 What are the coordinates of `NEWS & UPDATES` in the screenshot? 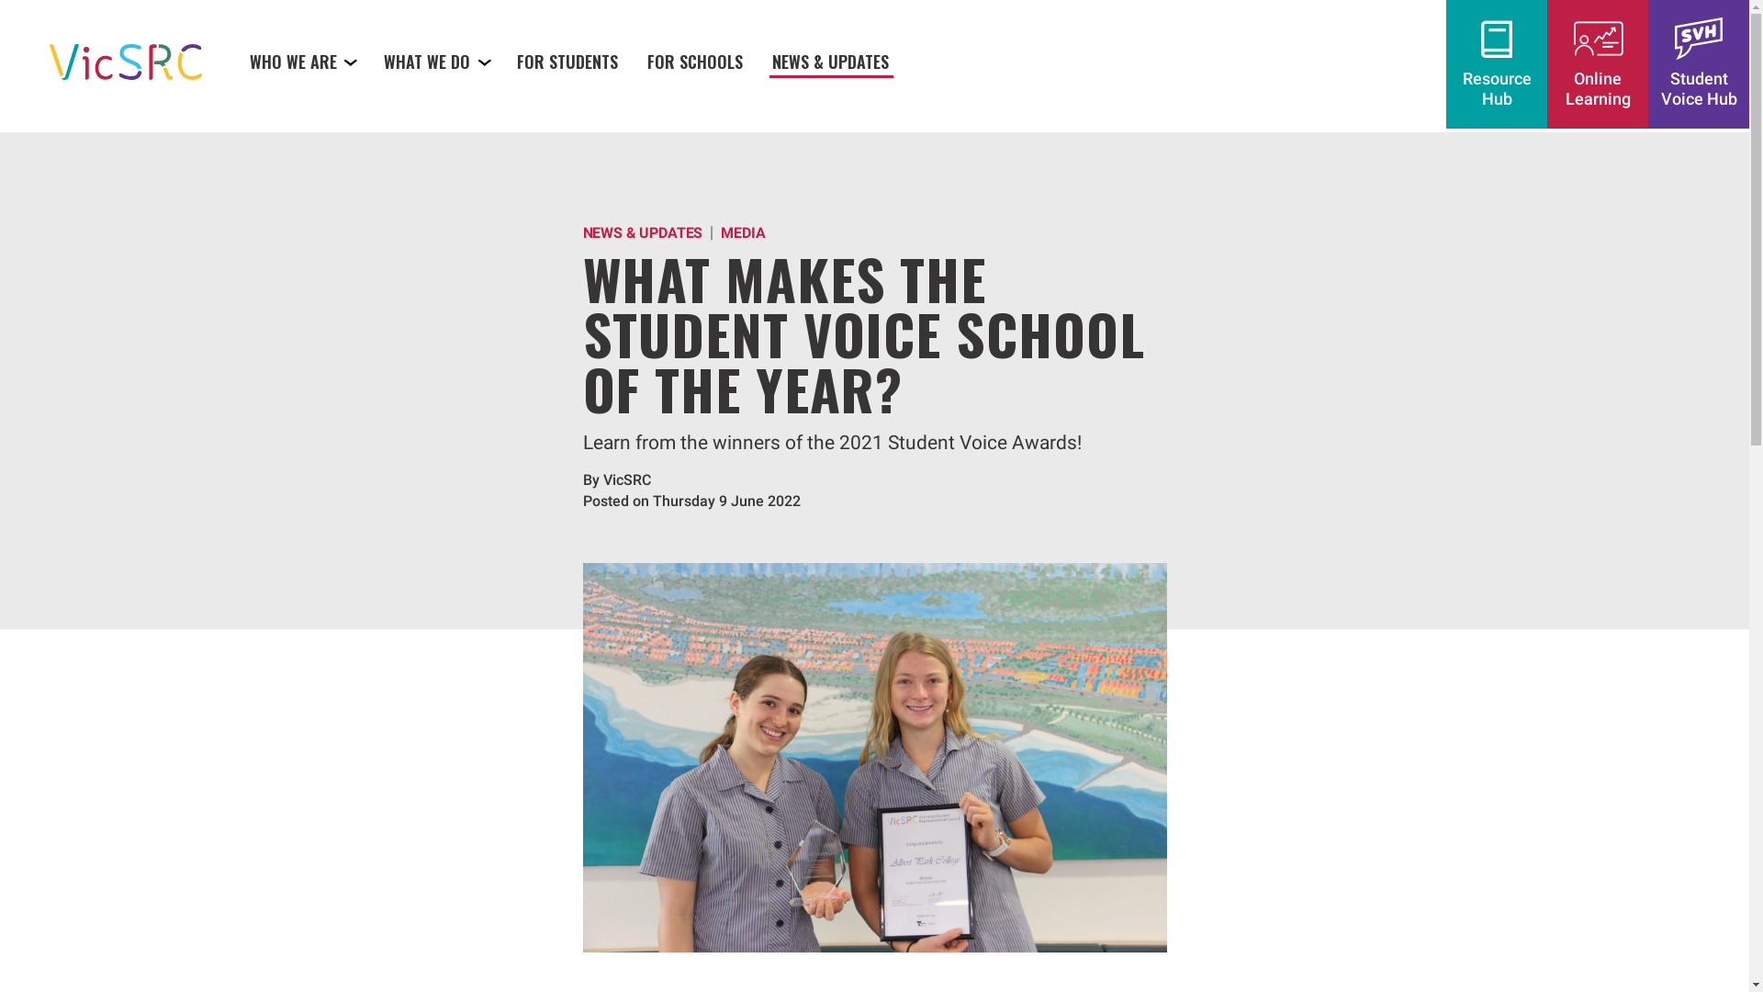 It's located at (643, 233).